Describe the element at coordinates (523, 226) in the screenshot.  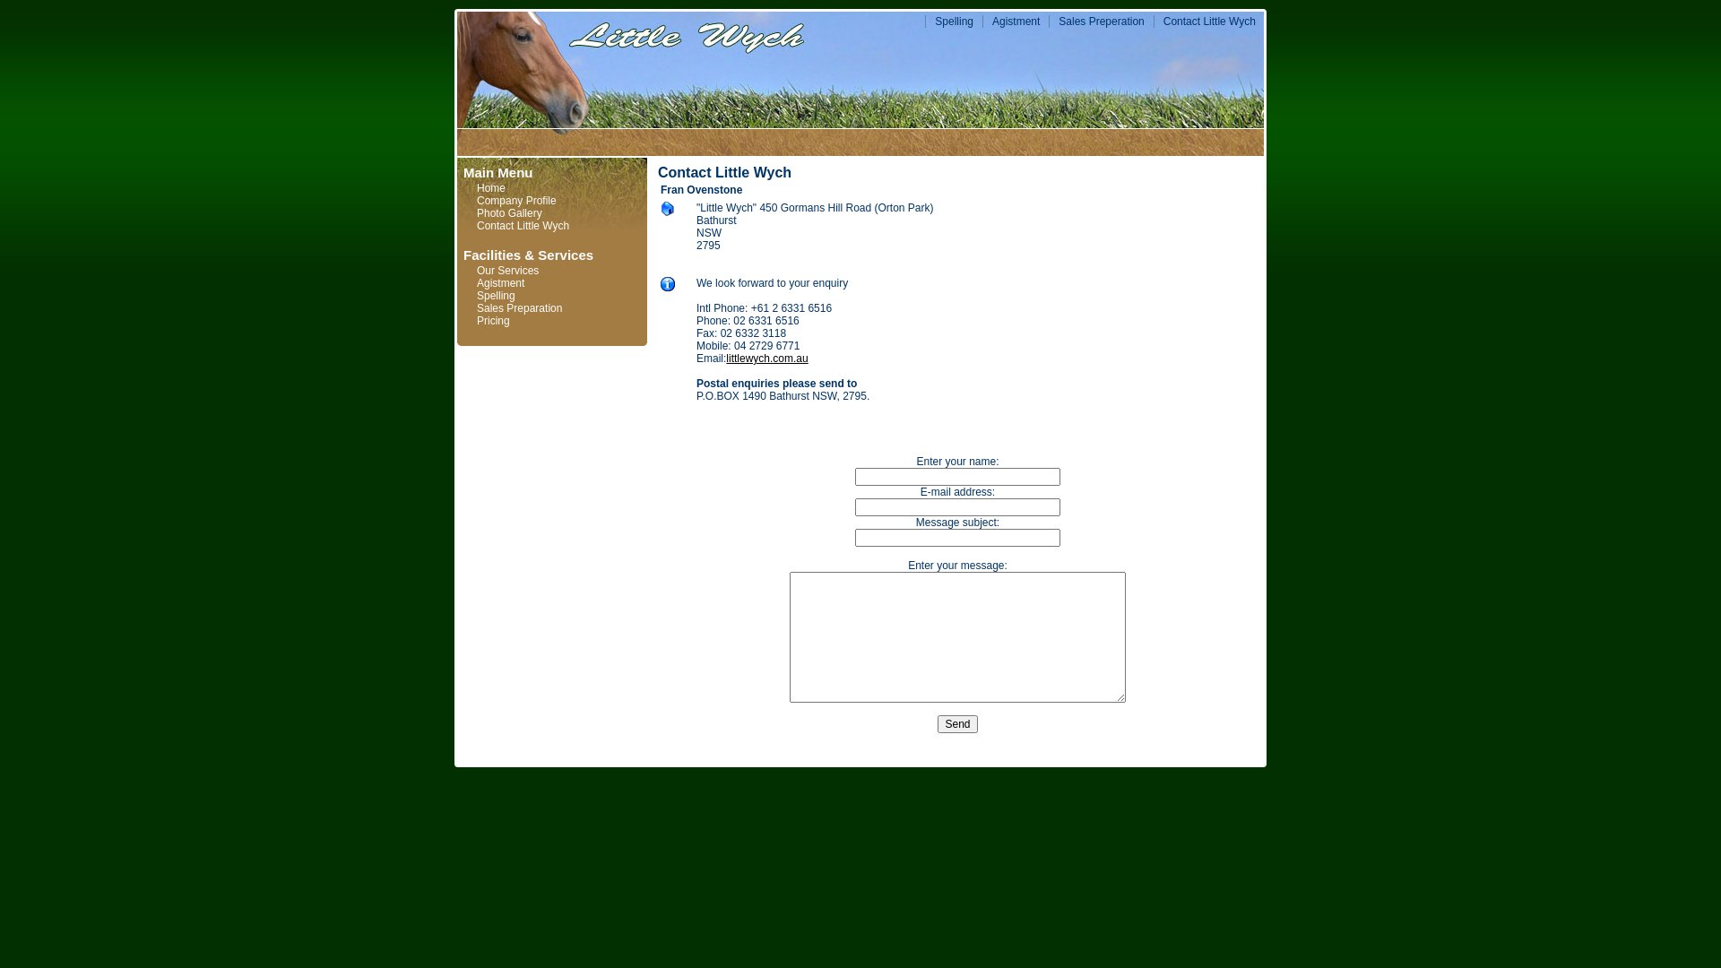
I see `Contact Little Wych` at that location.